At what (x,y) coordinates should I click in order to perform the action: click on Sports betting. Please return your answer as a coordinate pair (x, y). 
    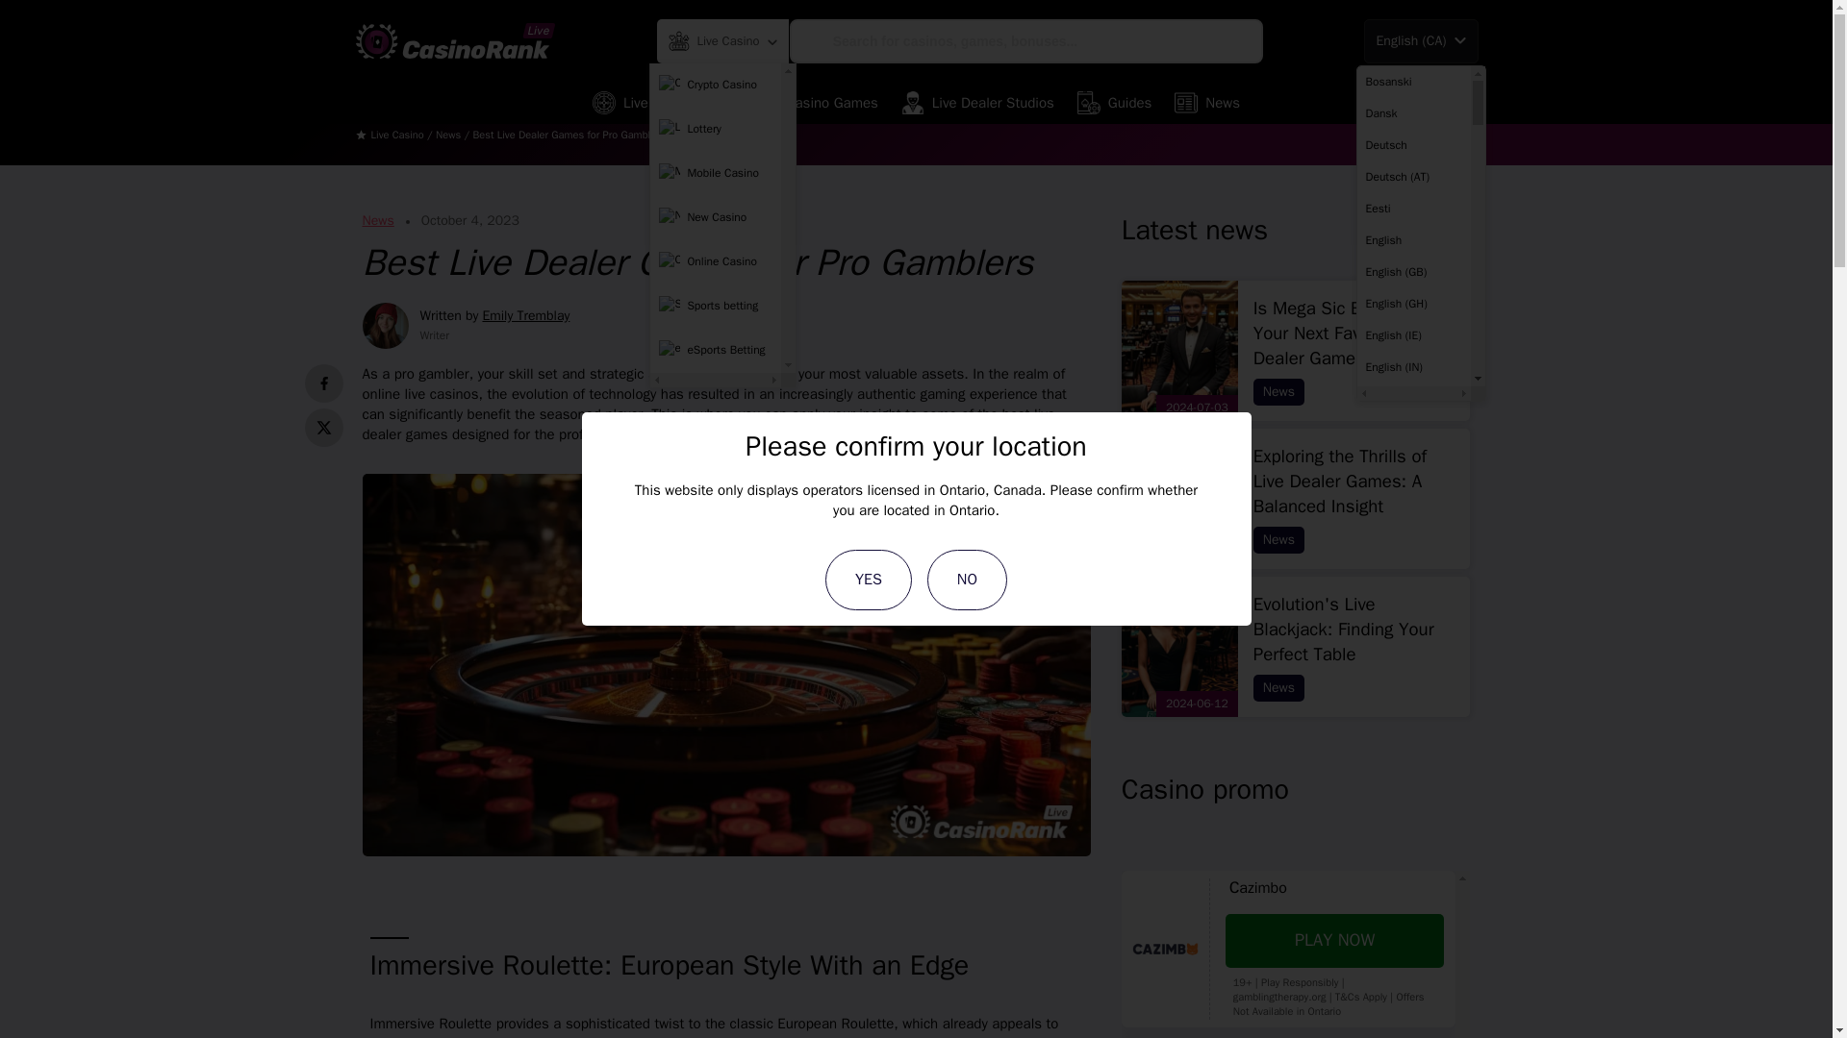
    Looking at the image, I should click on (714, 307).